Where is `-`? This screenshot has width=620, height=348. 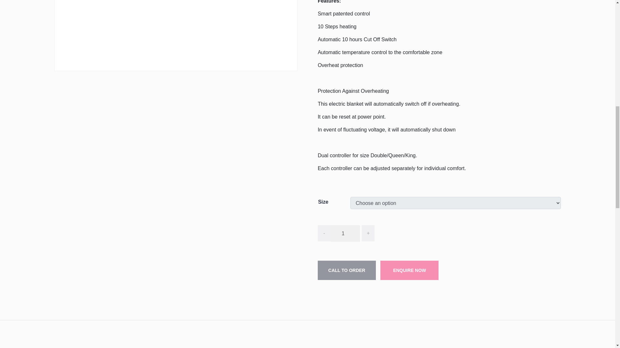 - is located at coordinates (324, 233).